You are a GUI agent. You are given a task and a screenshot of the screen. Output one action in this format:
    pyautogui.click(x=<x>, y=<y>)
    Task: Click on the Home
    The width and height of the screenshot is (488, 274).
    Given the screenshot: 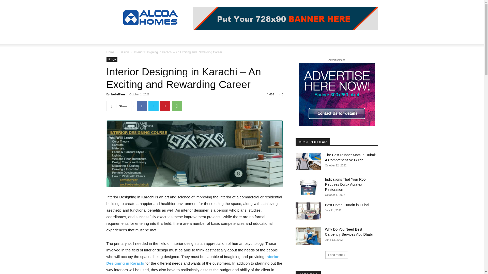 What is the action you would take?
    pyautogui.click(x=110, y=52)
    